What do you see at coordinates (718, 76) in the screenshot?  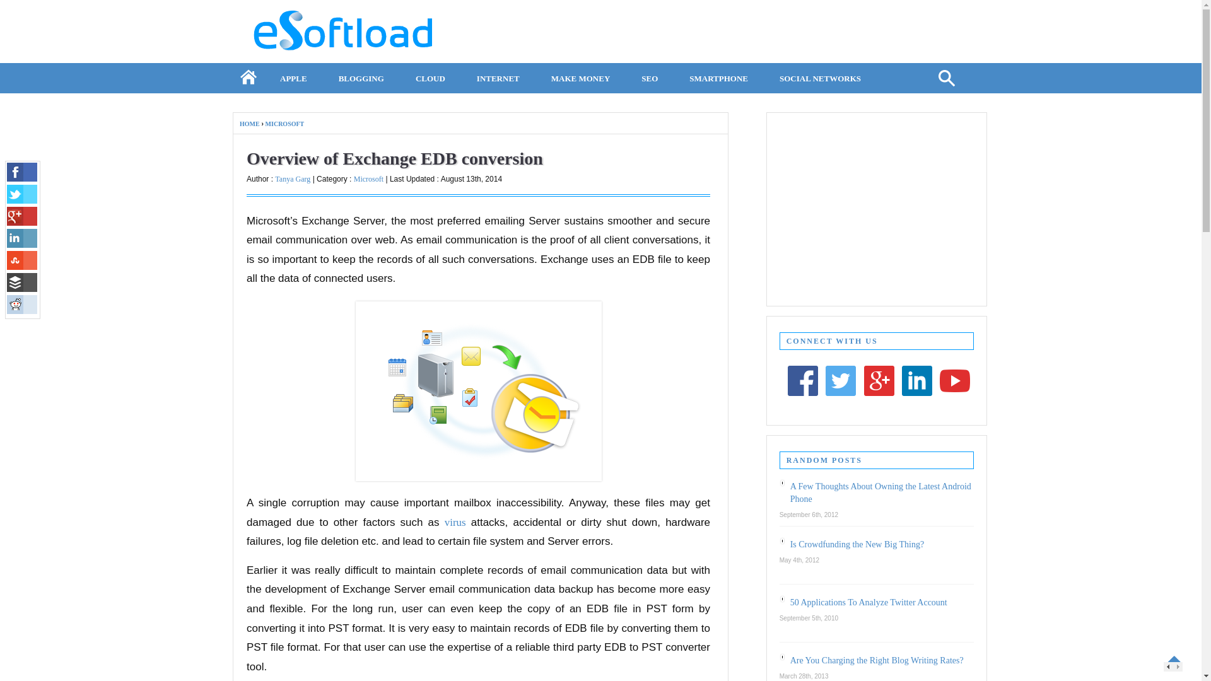 I see `SMARTPHONE` at bounding box center [718, 76].